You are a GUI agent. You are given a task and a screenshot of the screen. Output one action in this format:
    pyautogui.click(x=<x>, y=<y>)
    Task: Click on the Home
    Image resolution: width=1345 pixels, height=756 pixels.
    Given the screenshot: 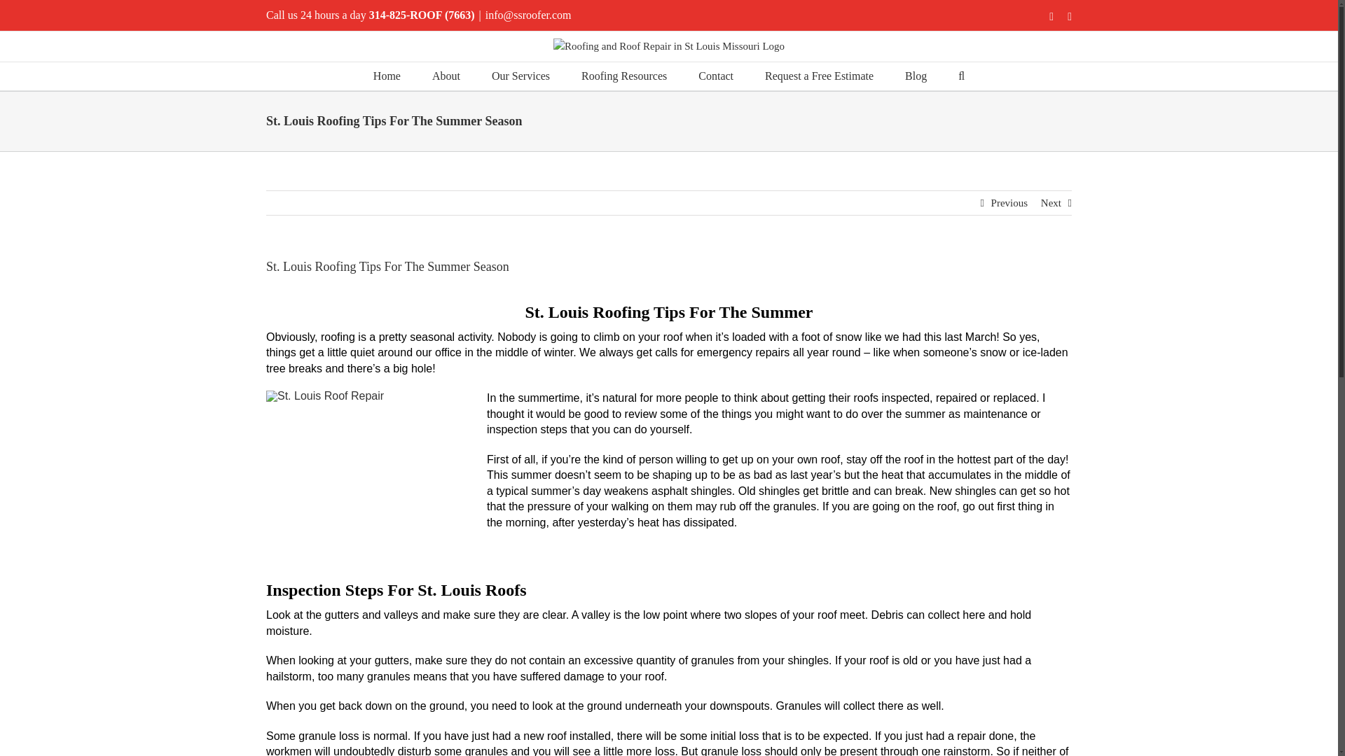 What is the action you would take?
    pyautogui.click(x=387, y=76)
    